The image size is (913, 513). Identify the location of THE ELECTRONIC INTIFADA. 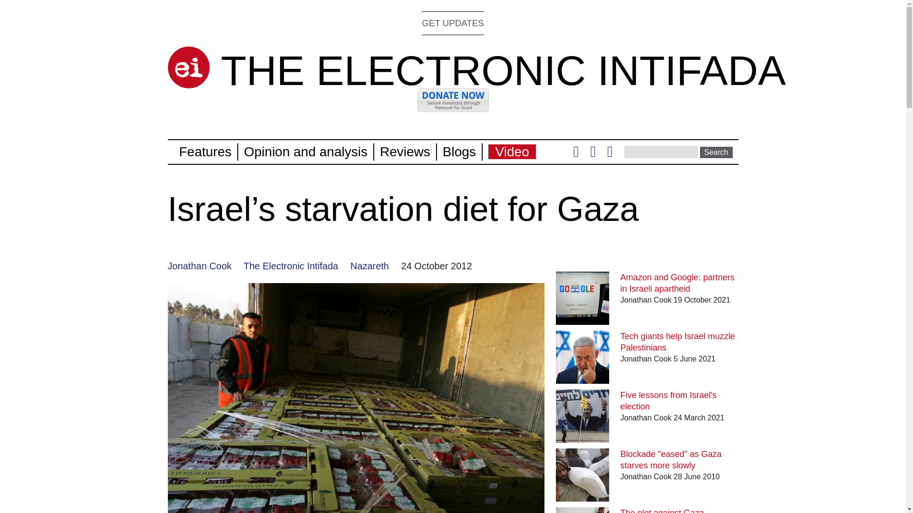
(503, 70).